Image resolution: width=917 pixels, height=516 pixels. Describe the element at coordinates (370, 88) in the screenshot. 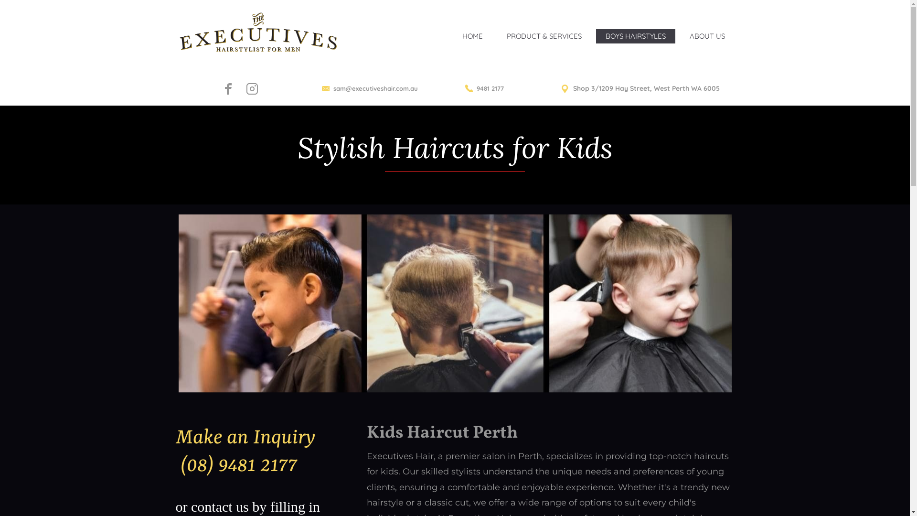

I see `sam@executiveshair.com.au` at that location.